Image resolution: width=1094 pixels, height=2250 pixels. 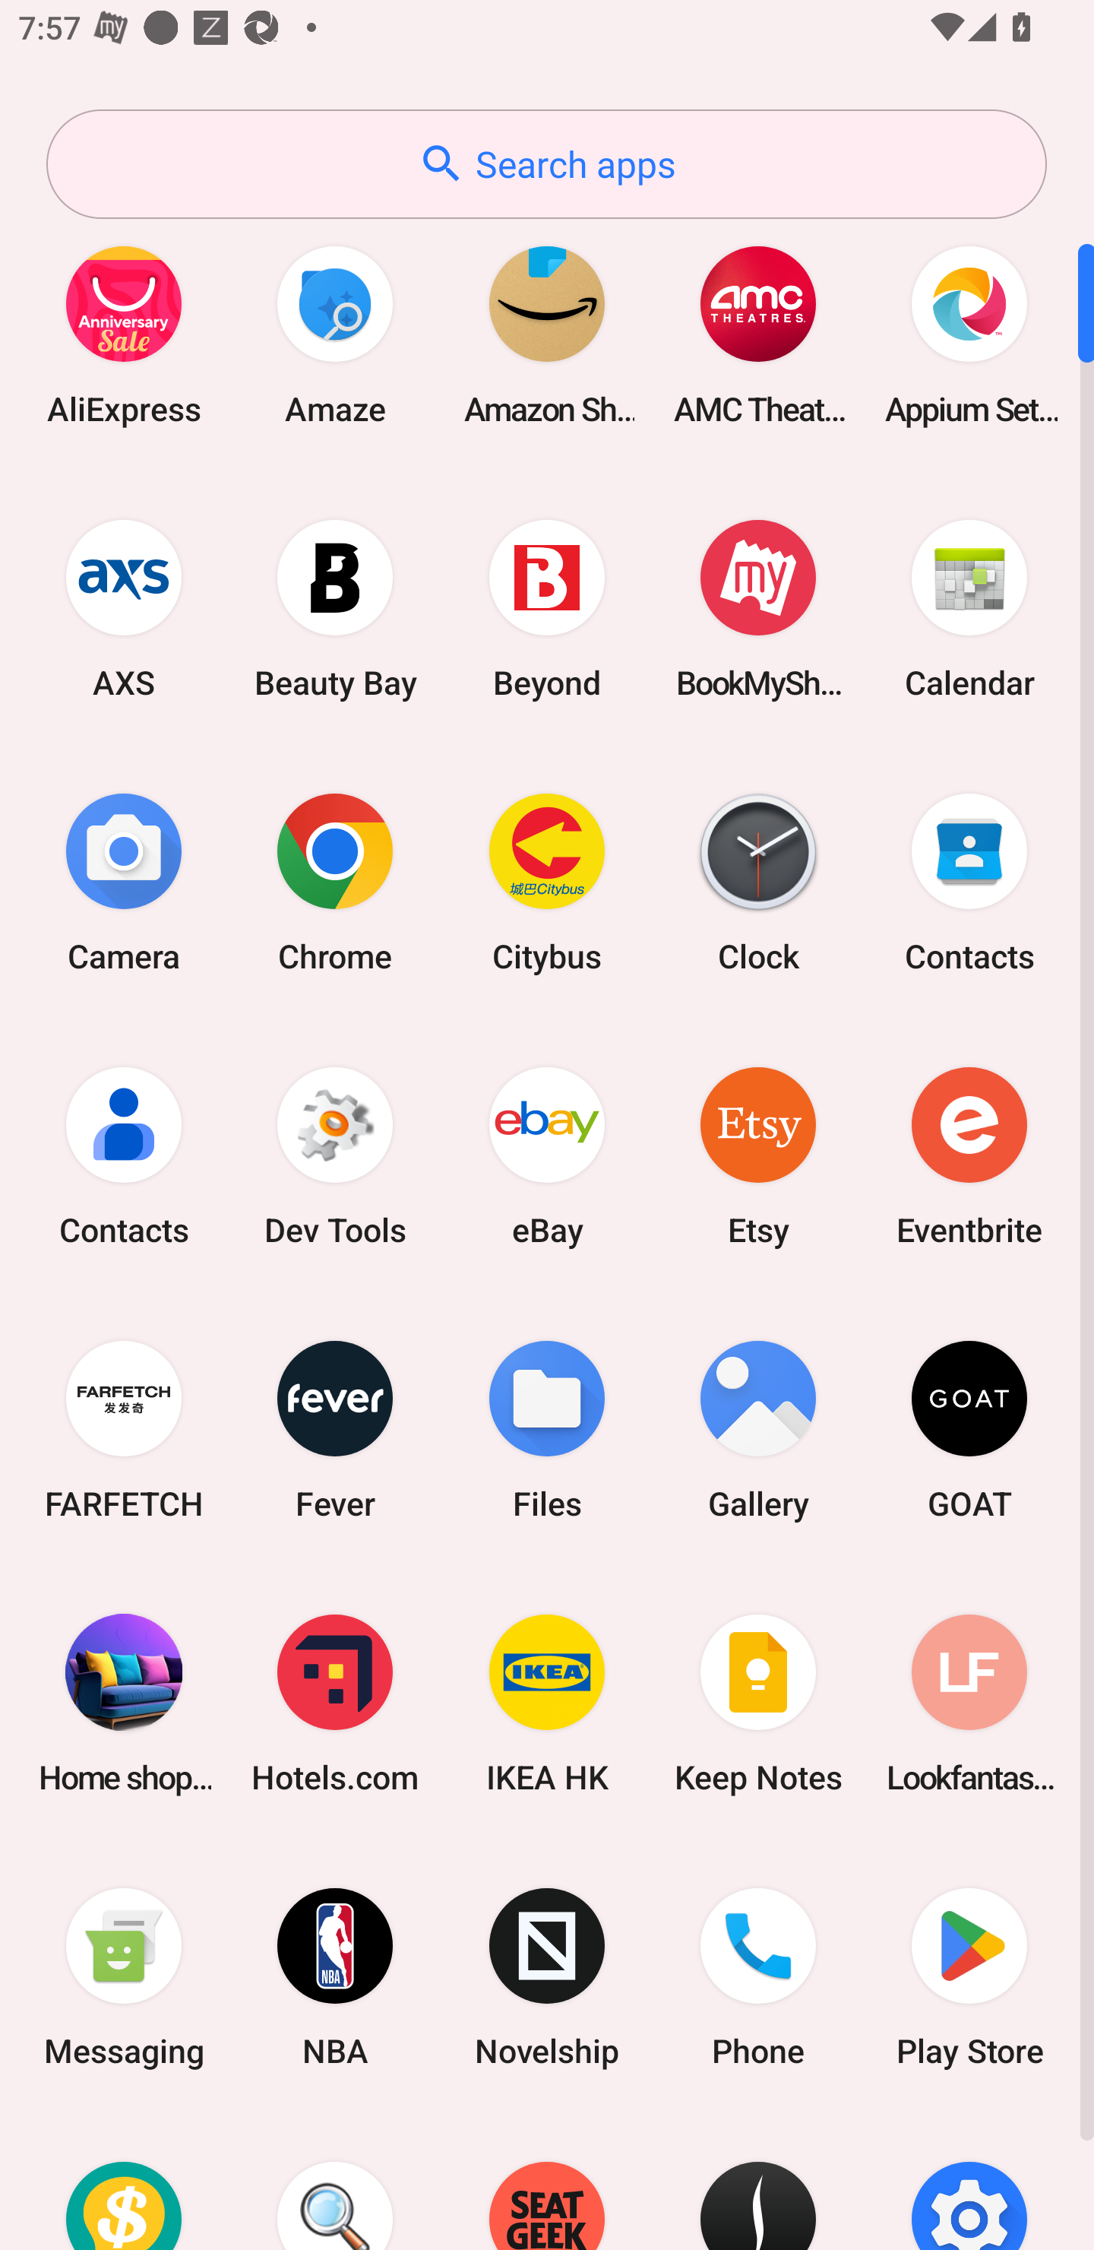 I want to click on GOAT, so click(x=969, y=1429).